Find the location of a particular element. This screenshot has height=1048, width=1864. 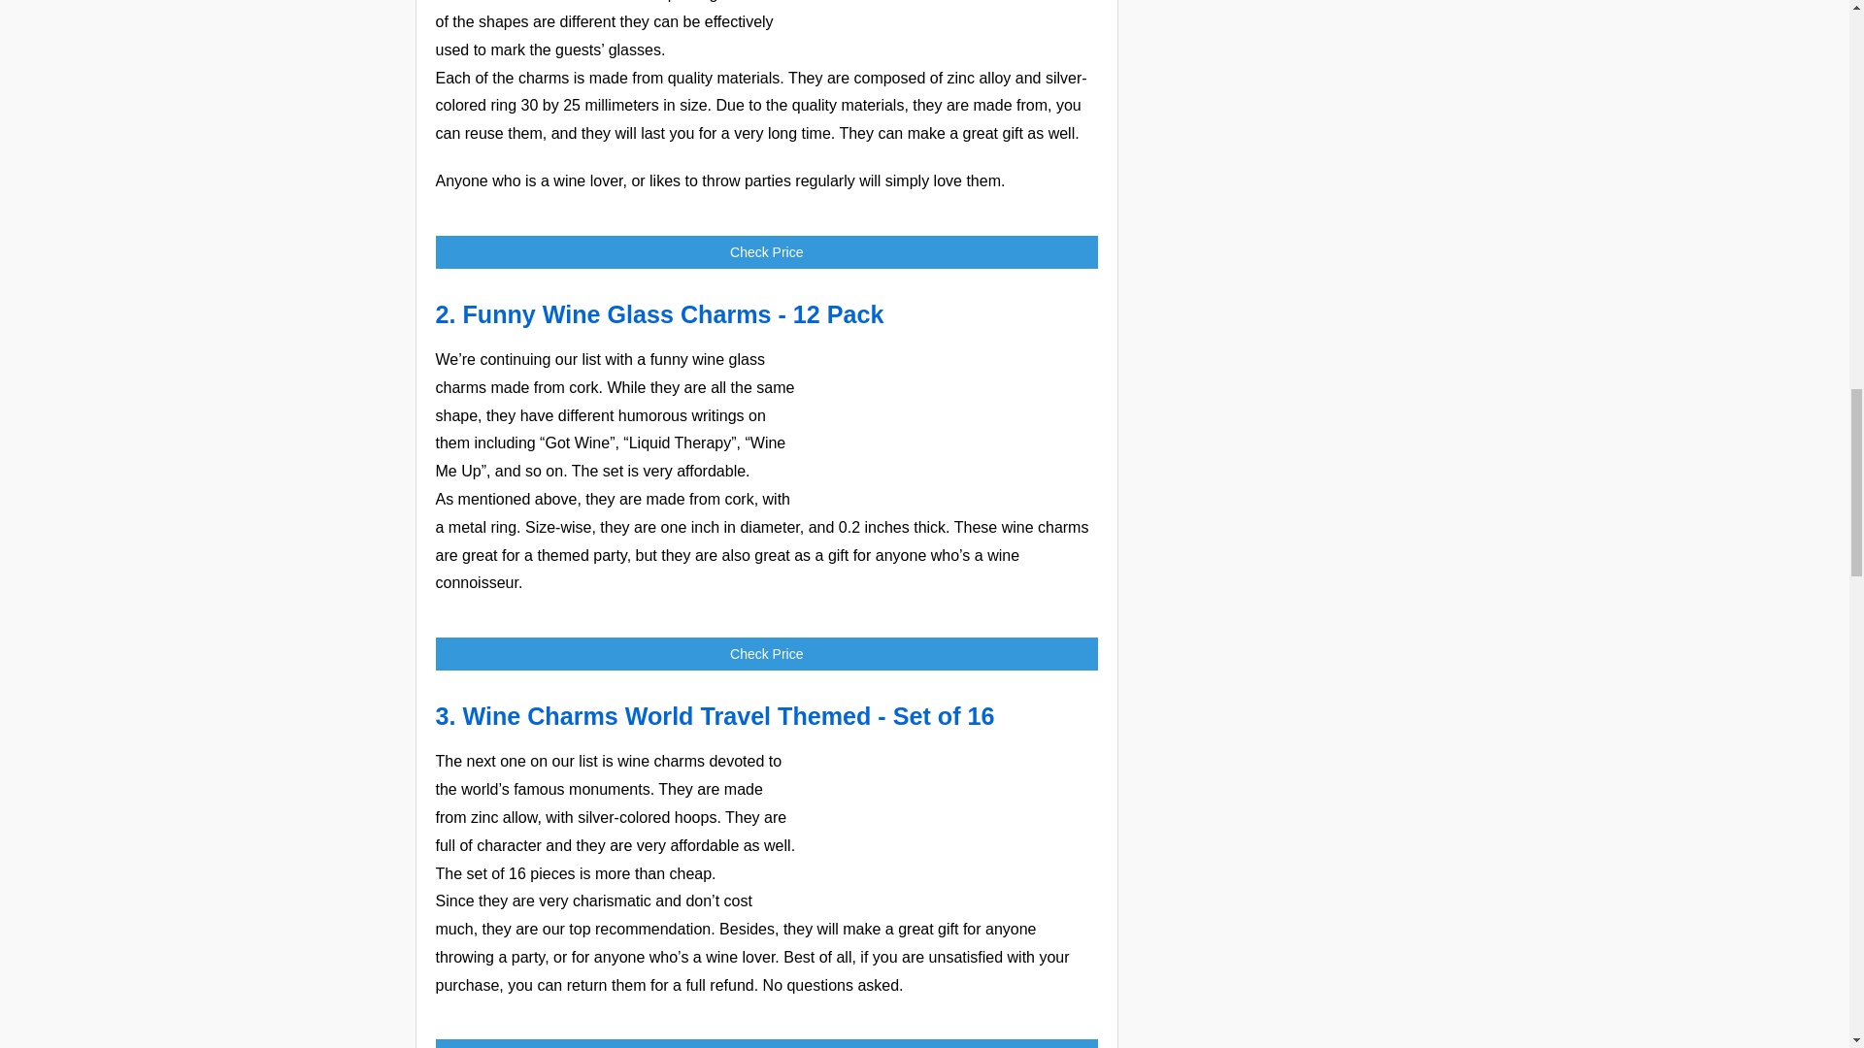

Check Price is located at coordinates (765, 1044).